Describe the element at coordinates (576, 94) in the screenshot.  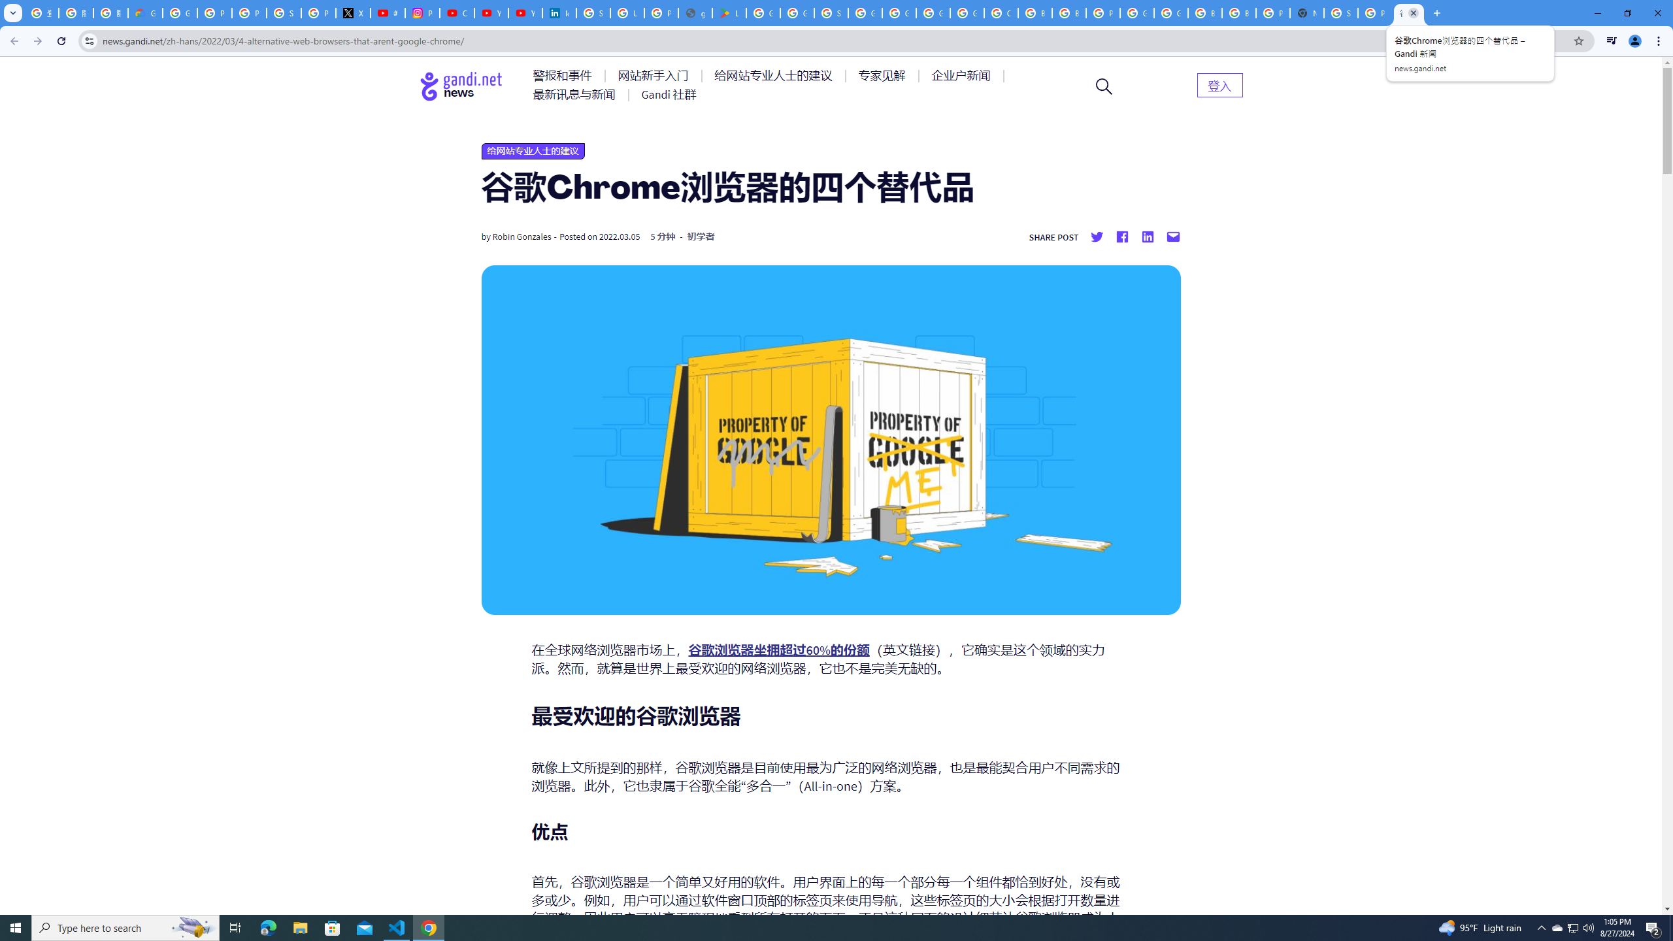
I see `AutomationID: menu-item-77766` at that location.